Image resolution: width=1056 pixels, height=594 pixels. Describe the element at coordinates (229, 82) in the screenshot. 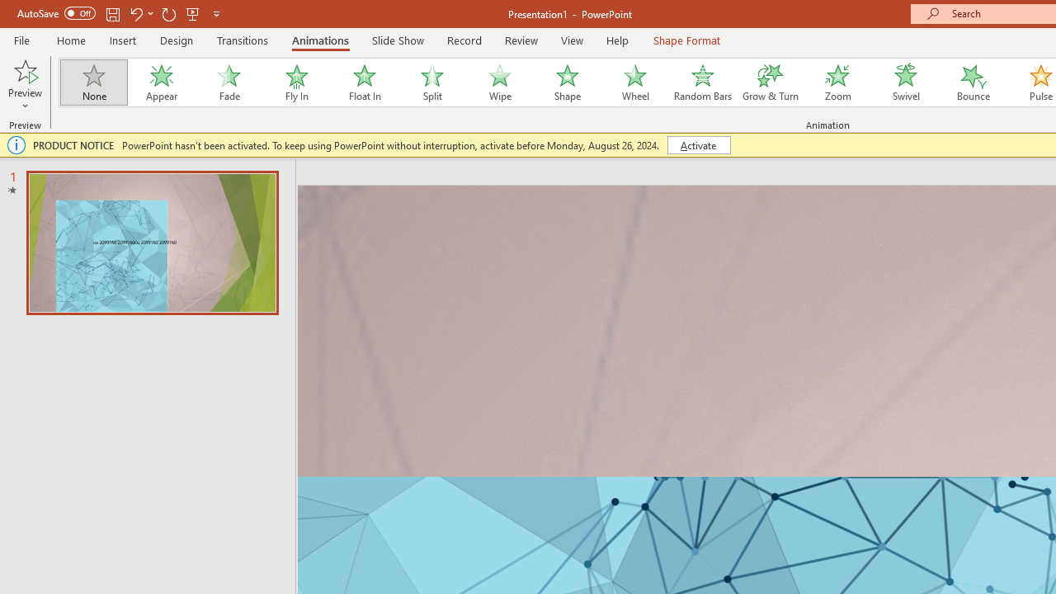

I see `Fade` at that location.